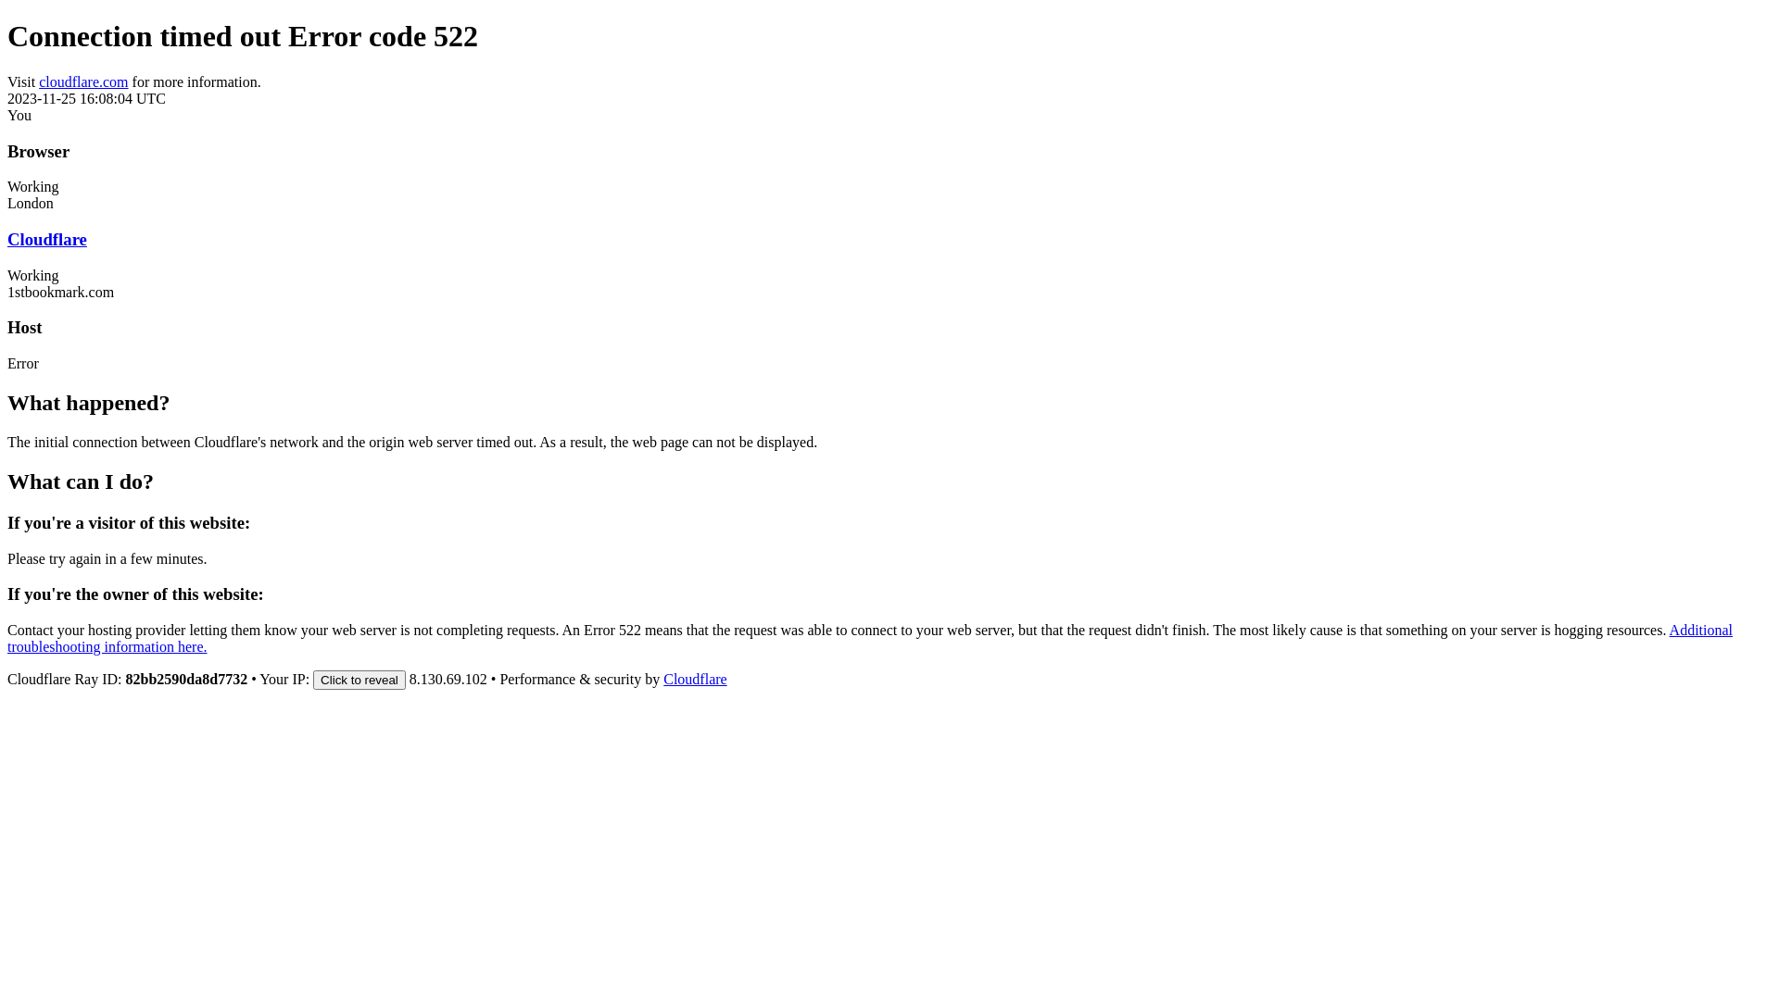 The image size is (1779, 1000). I want to click on cloudflare.com, so click(83, 81).